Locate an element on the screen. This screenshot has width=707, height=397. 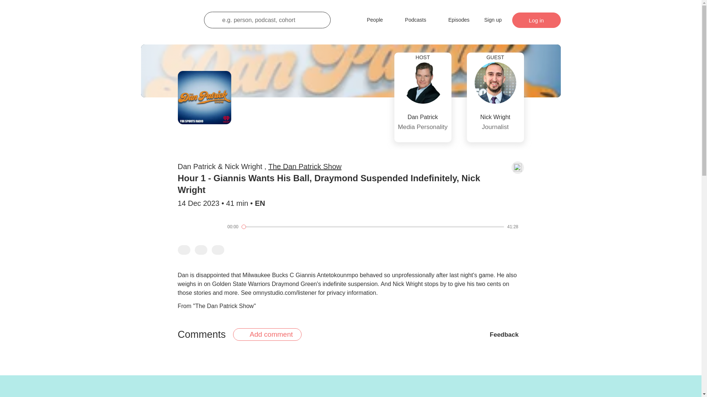
Log in is located at coordinates (373, 227).